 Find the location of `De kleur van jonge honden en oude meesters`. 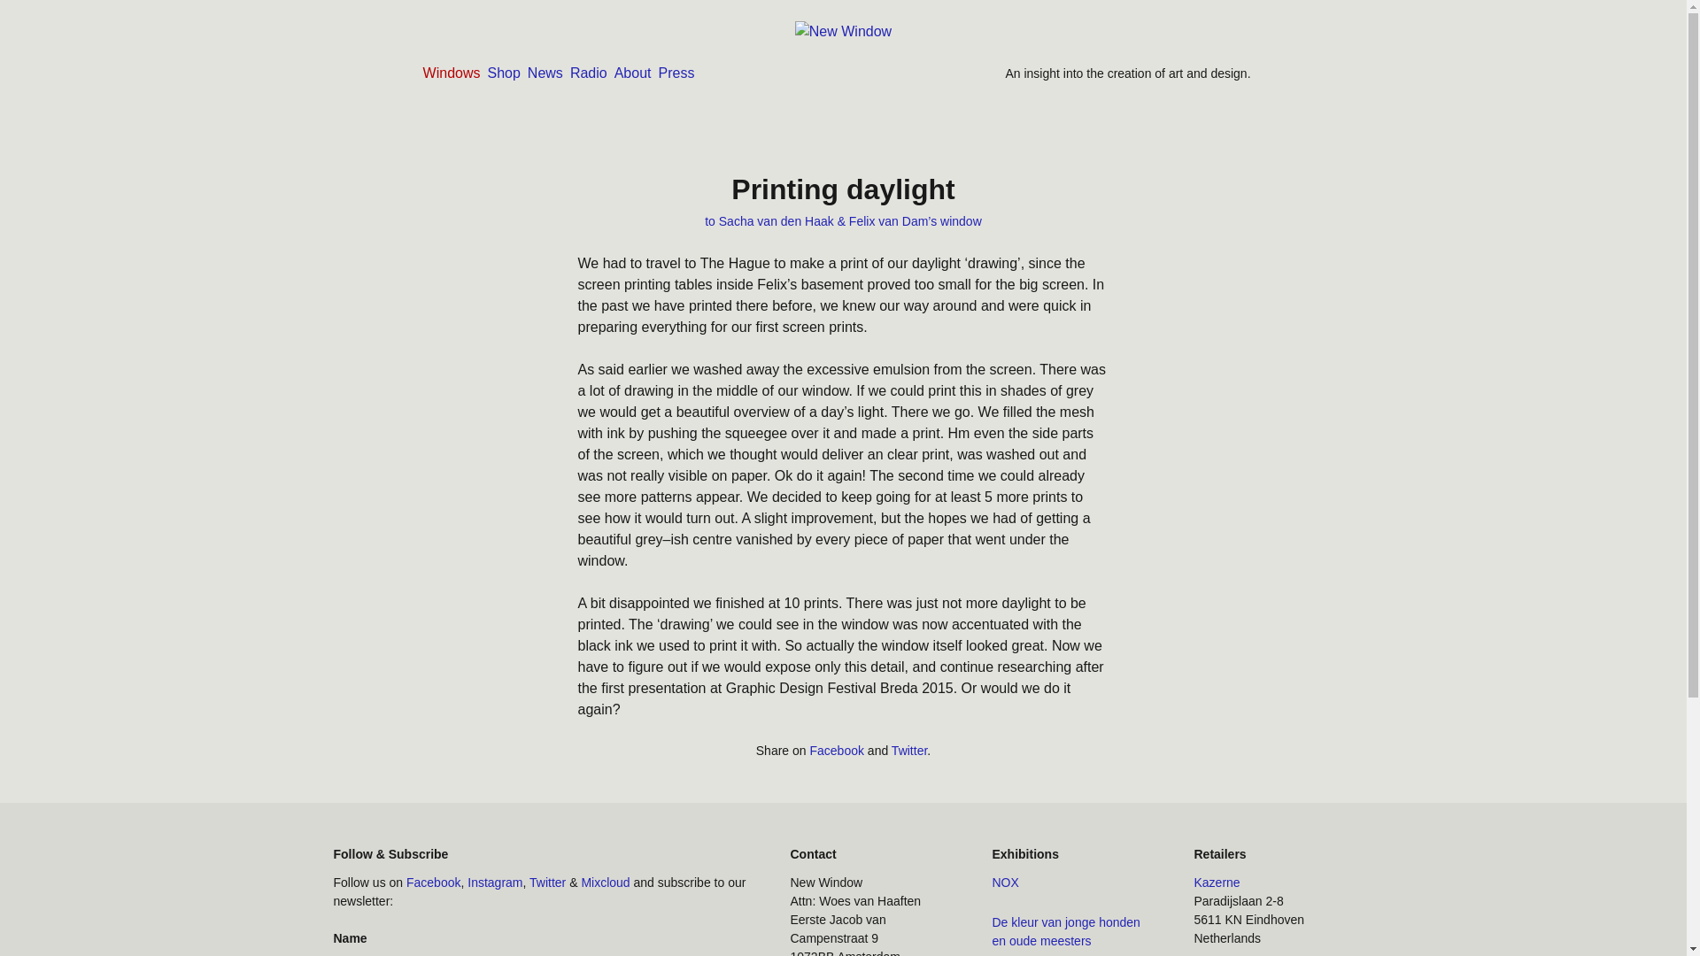

De kleur van jonge honden en oude meesters is located at coordinates (1064, 931).